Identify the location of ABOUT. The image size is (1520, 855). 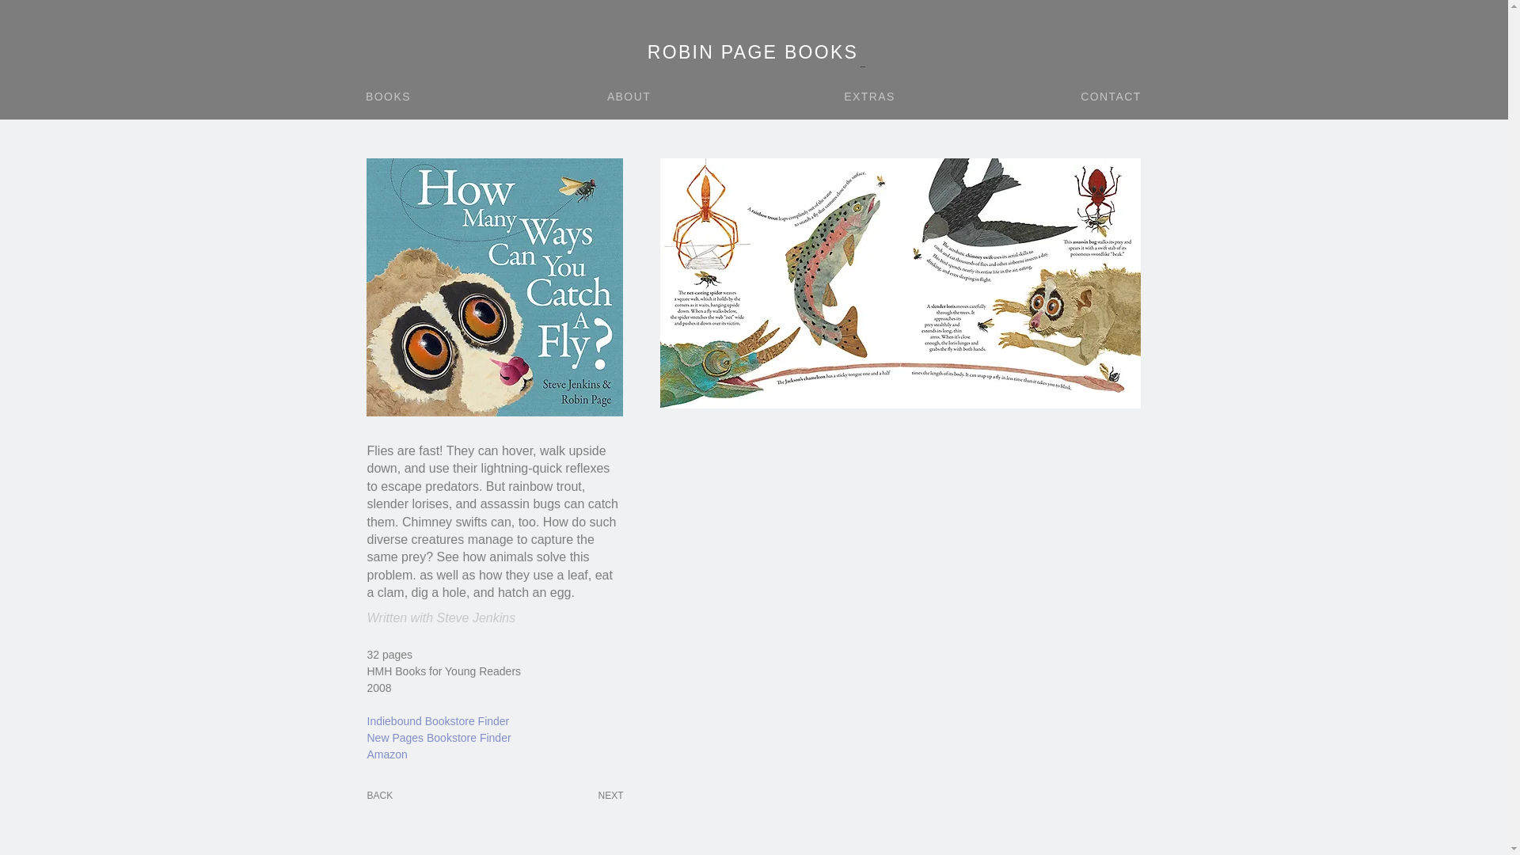
(630, 96).